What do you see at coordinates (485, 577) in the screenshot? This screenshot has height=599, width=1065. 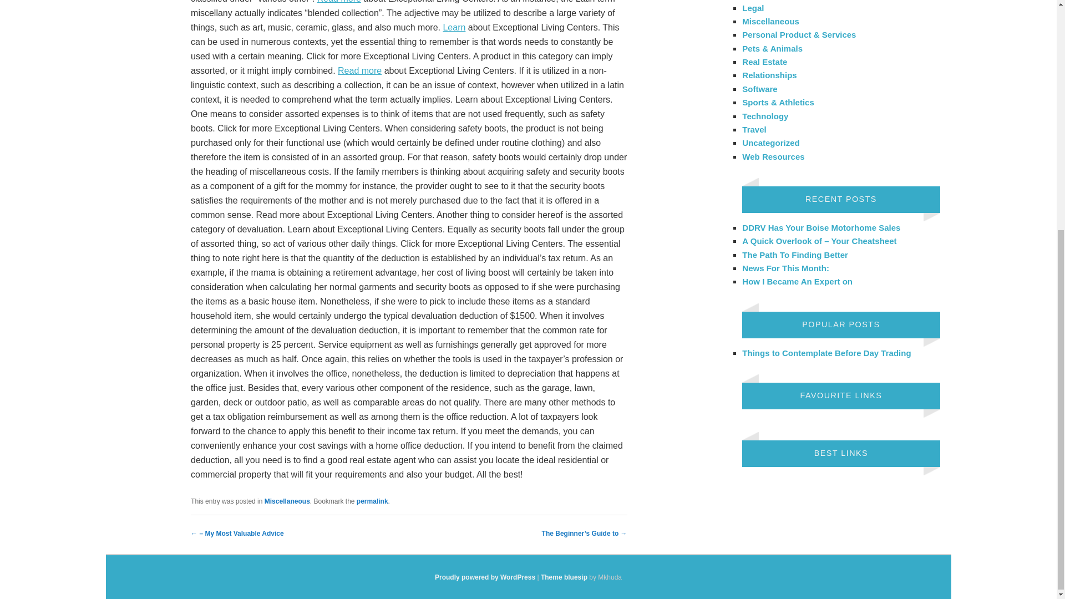 I see `A Semantic Personal Publishing Platform` at bounding box center [485, 577].